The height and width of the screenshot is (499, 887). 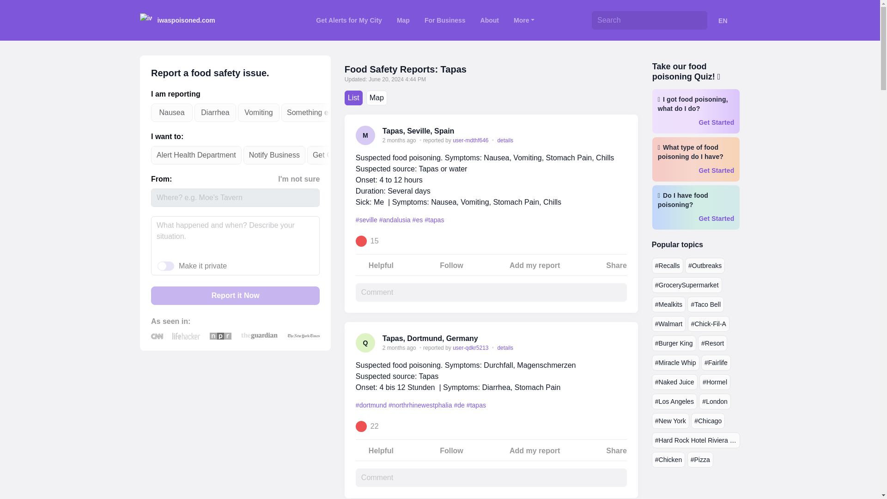 I want to click on List, so click(x=354, y=97).